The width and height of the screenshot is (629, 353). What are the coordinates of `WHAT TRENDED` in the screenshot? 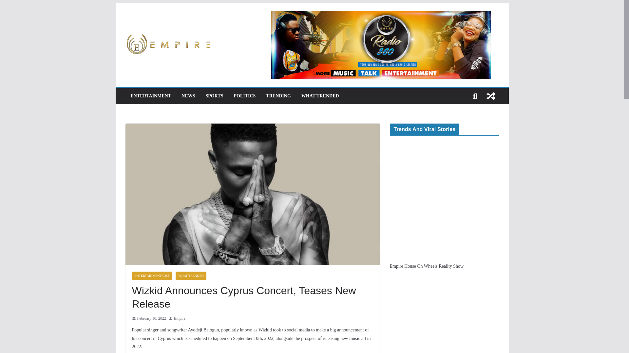 It's located at (191, 276).